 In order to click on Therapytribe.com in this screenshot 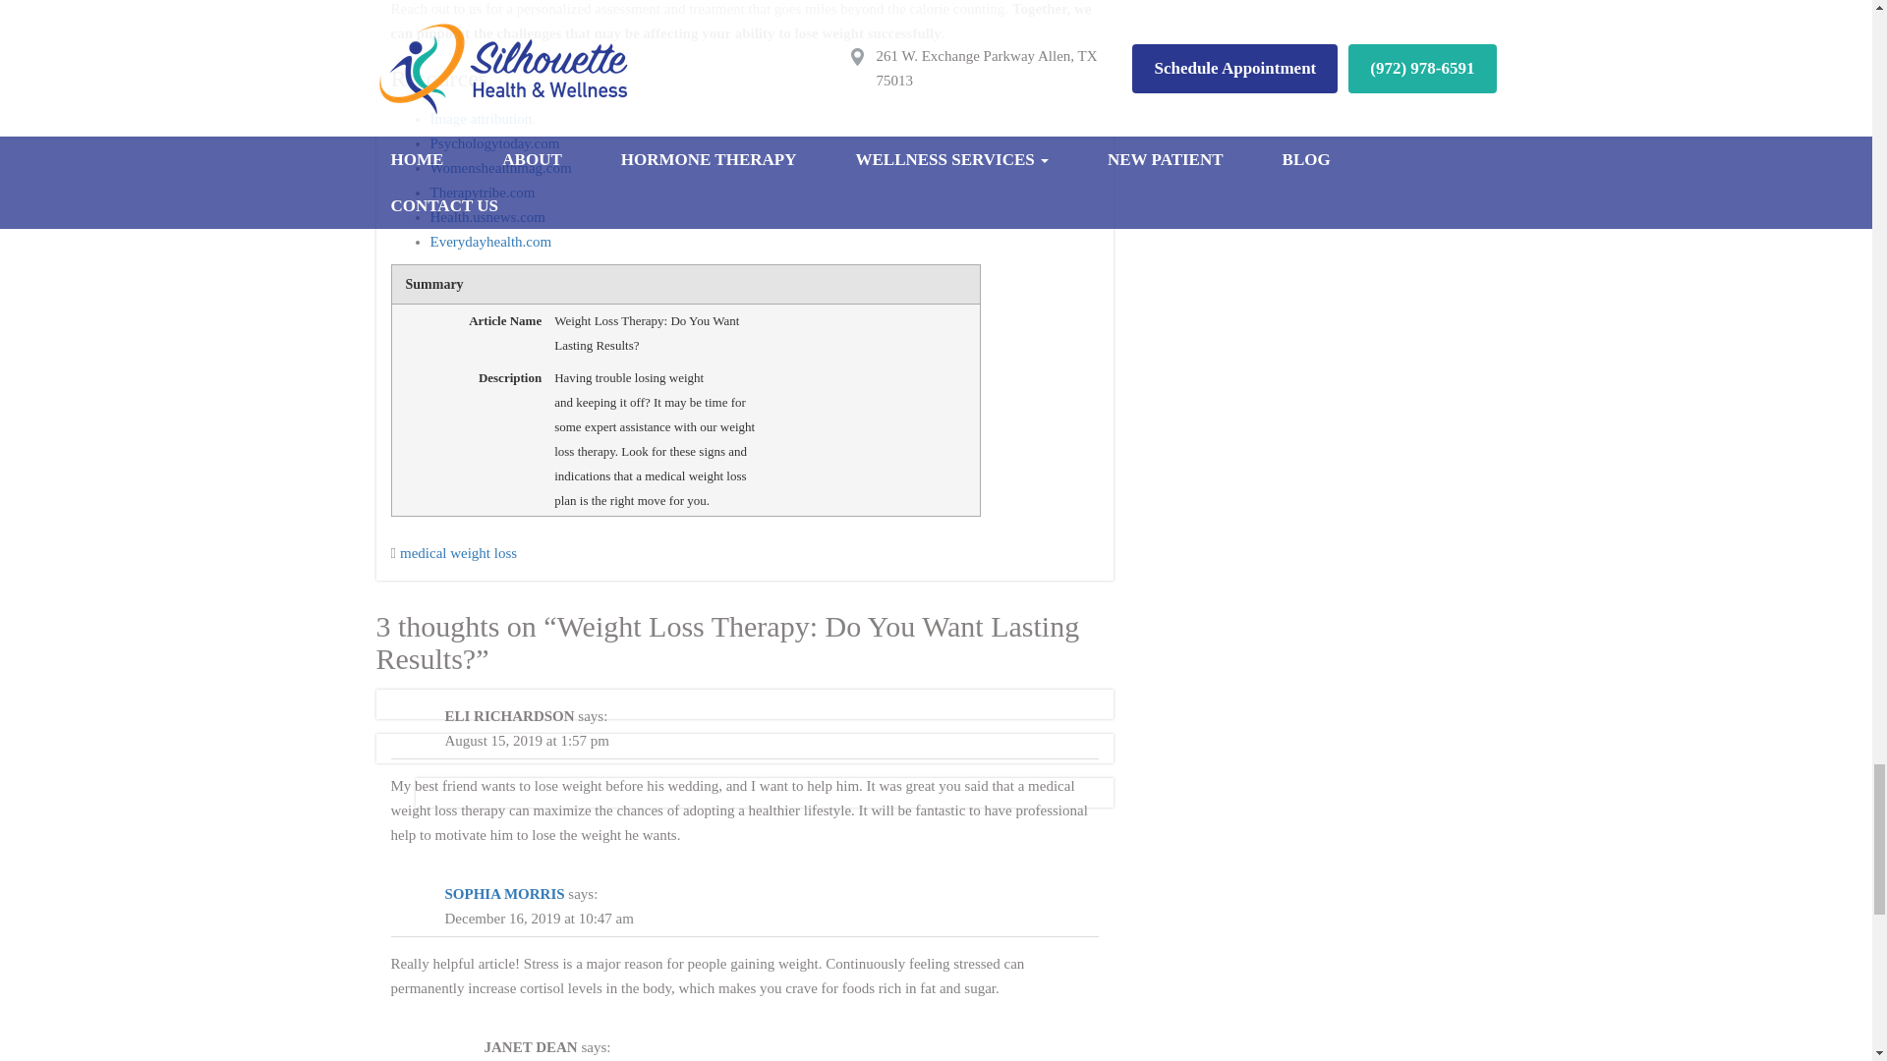, I will do `click(483, 193)`.